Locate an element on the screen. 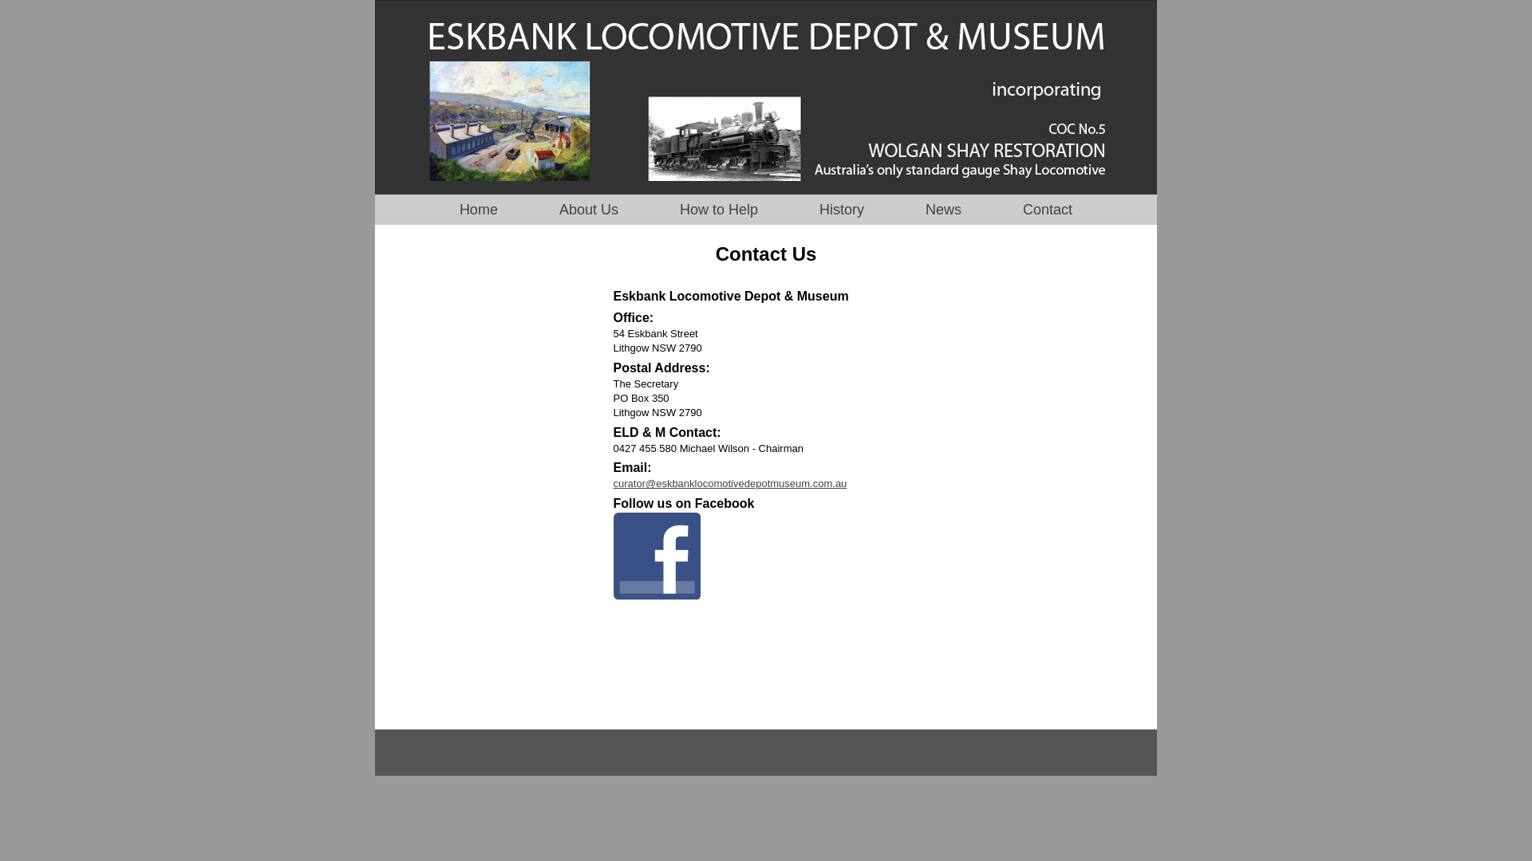  History is located at coordinates (842, 209).